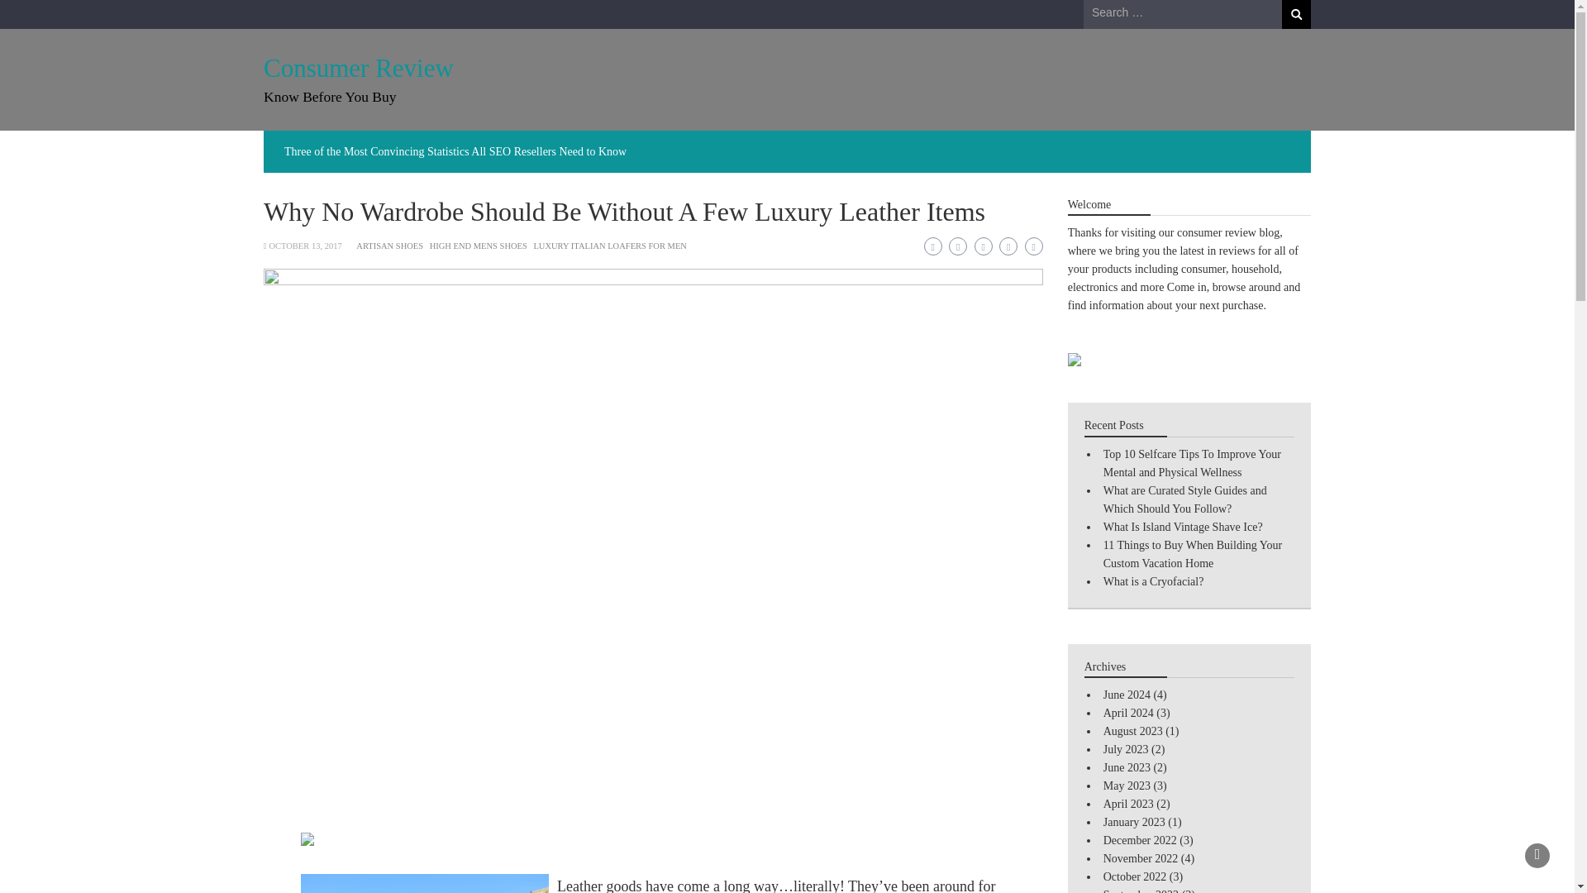 The image size is (1587, 893). What do you see at coordinates (1132, 731) in the screenshot?
I see `August 2023` at bounding box center [1132, 731].